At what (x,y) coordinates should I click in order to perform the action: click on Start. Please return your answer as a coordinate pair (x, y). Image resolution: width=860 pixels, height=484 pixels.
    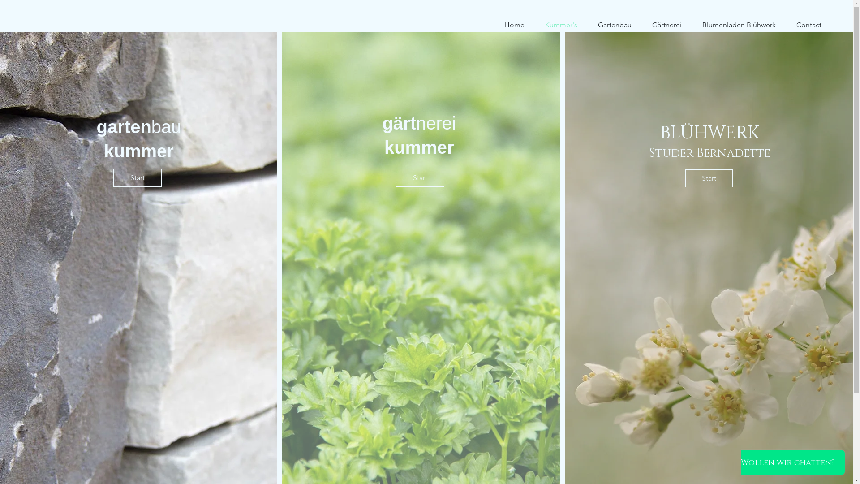
    Looking at the image, I should click on (420, 178).